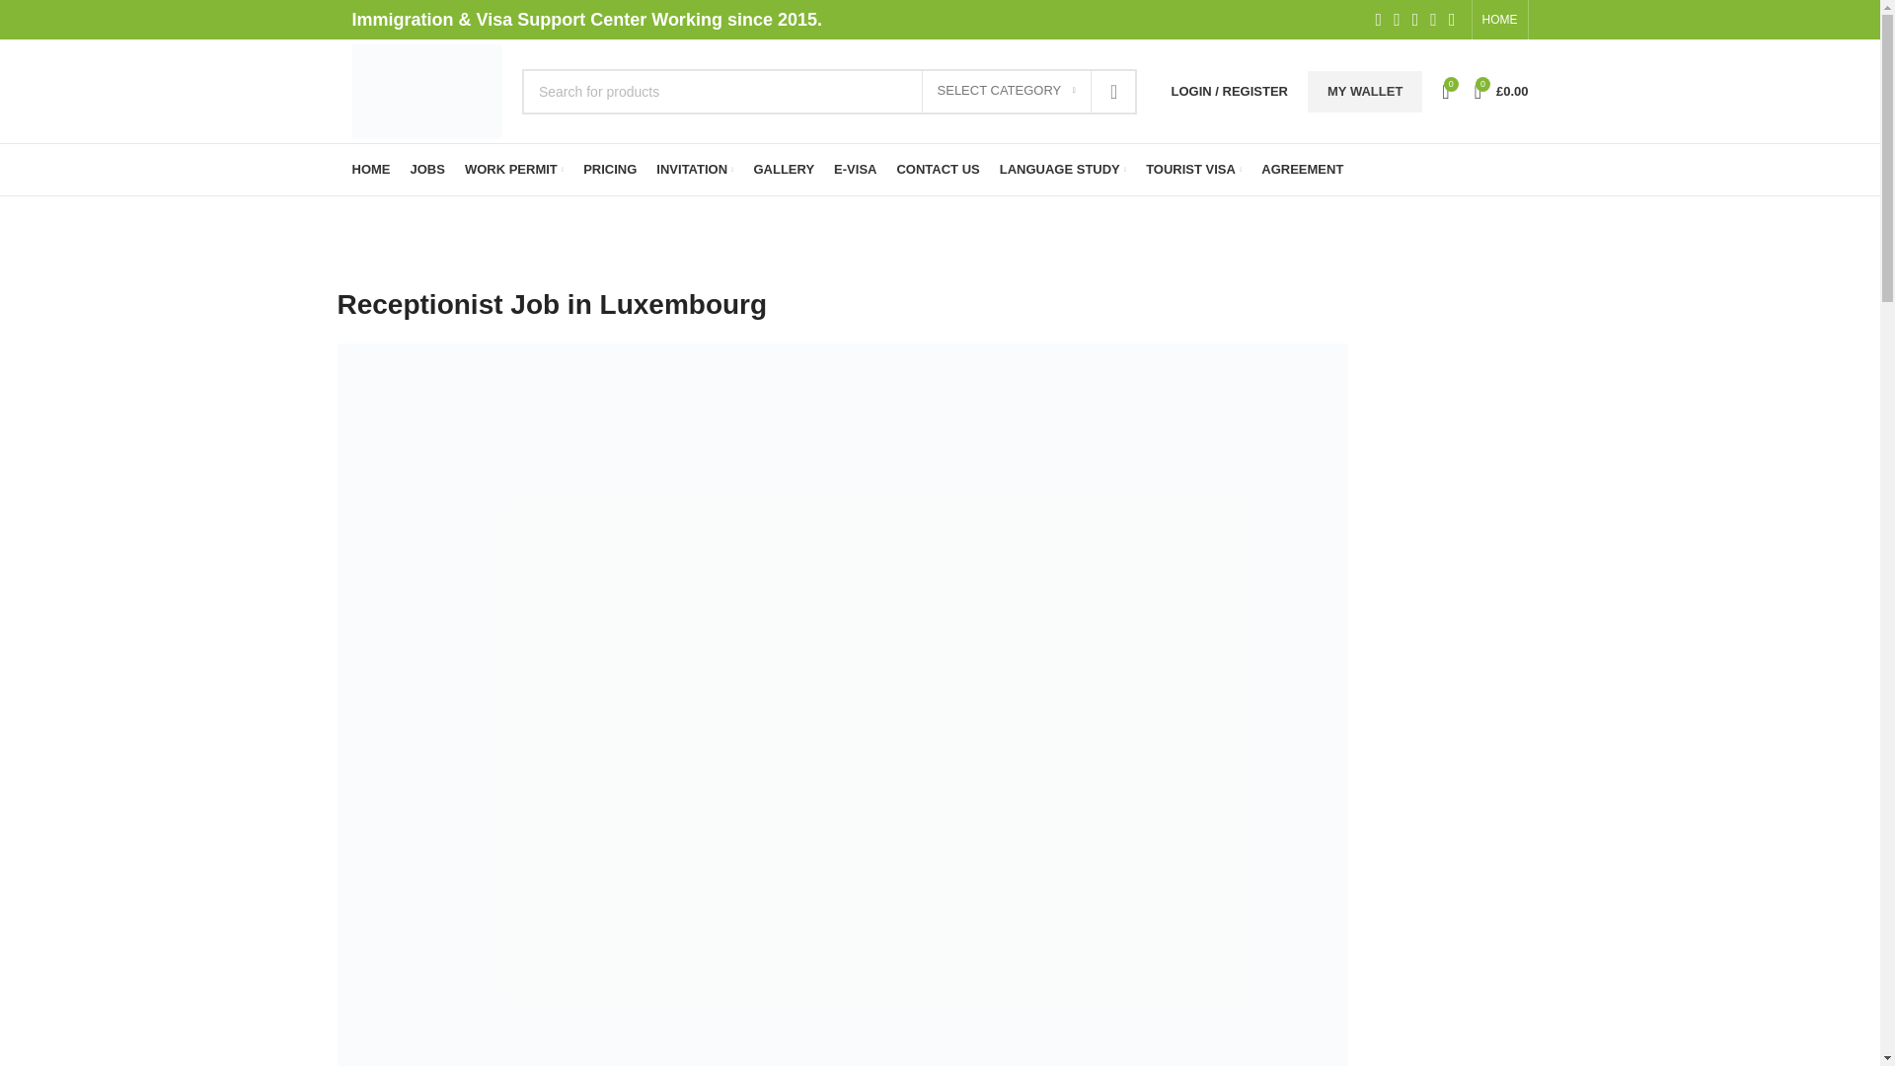 The height and width of the screenshot is (1066, 1895). I want to click on WORK PERMIT, so click(513, 170).